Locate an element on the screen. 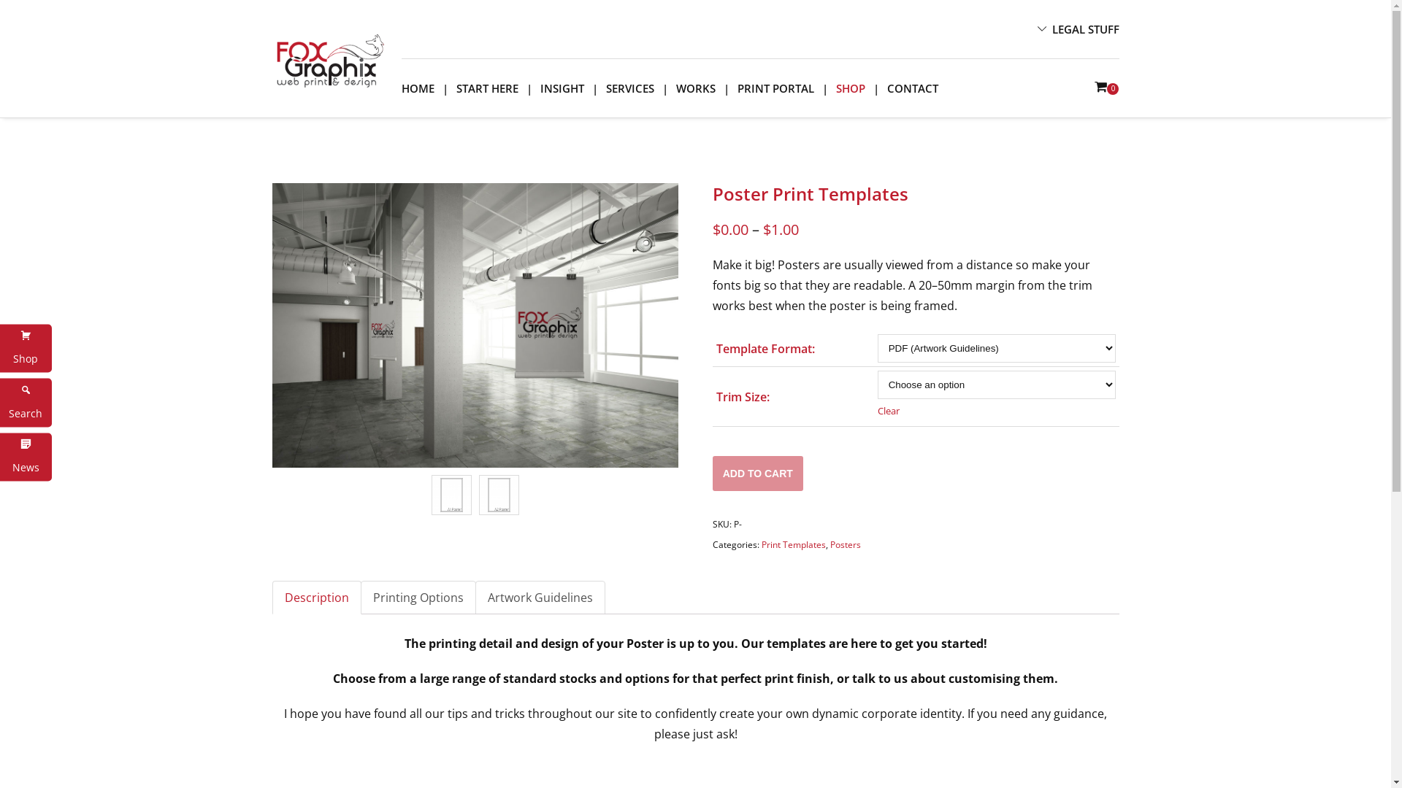 This screenshot has width=1402, height=788. FG_Poster_A2 is located at coordinates (499, 495).